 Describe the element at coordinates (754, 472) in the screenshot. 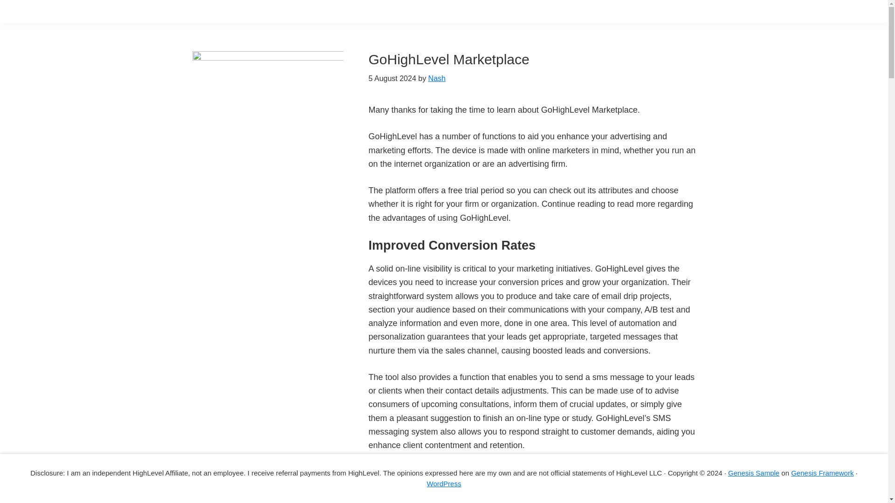

I see `Genesis Sample` at that location.